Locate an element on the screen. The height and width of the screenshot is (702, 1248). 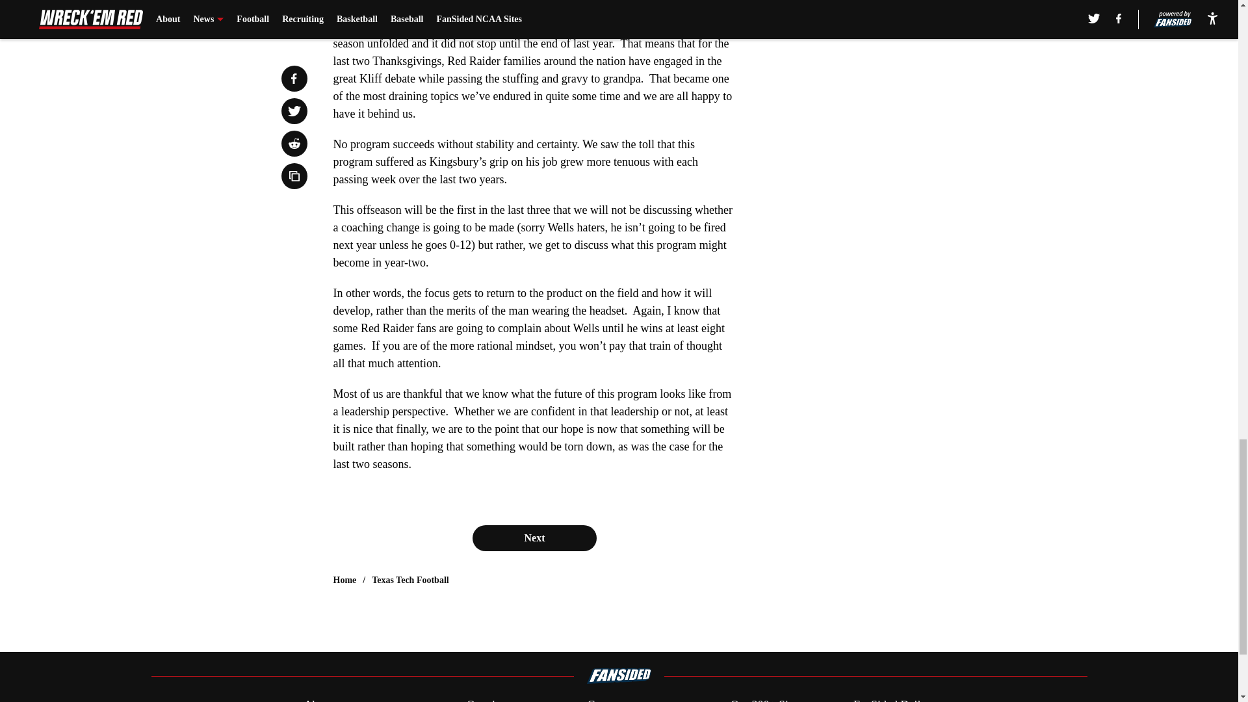
Next is located at coordinates (534, 538).